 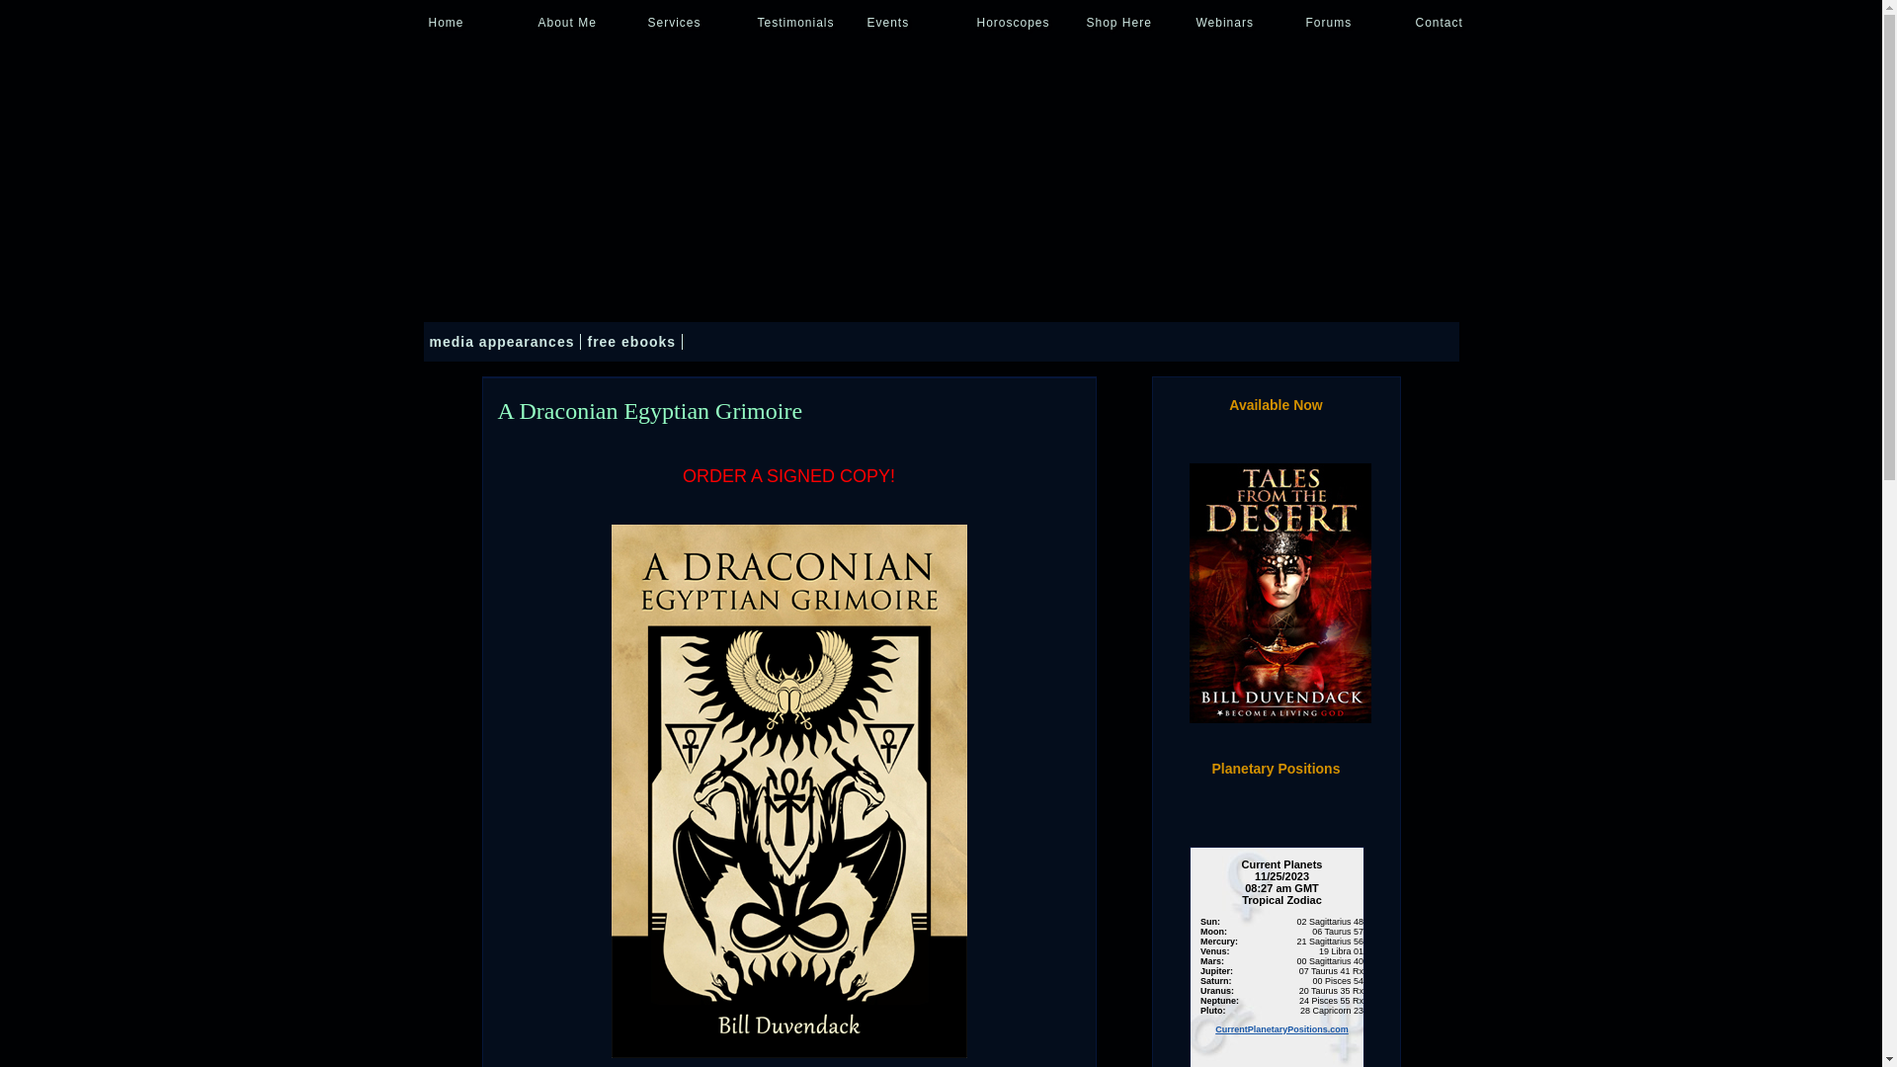 I want to click on Patreon, so click(x=1308, y=338).